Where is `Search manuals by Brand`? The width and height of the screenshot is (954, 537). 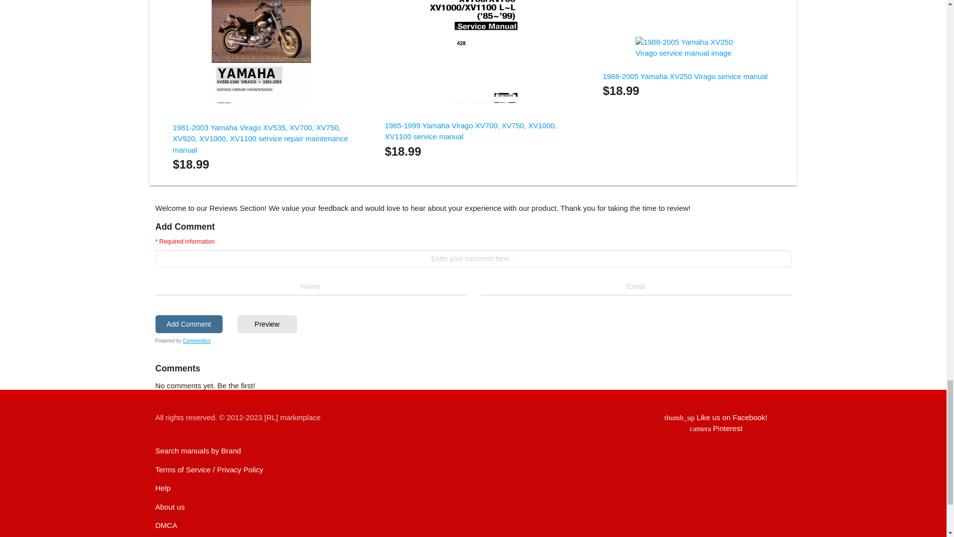 Search manuals by Brand is located at coordinates (197, 341).